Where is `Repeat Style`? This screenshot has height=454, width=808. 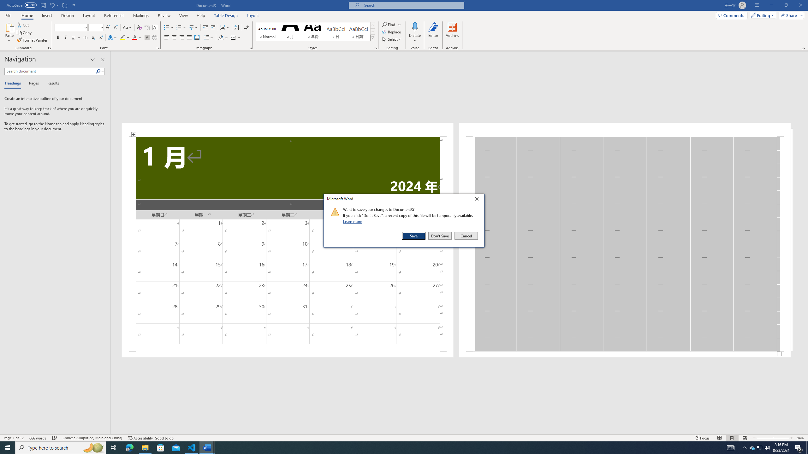
Repeat Style is located at coordinates (65, 5).